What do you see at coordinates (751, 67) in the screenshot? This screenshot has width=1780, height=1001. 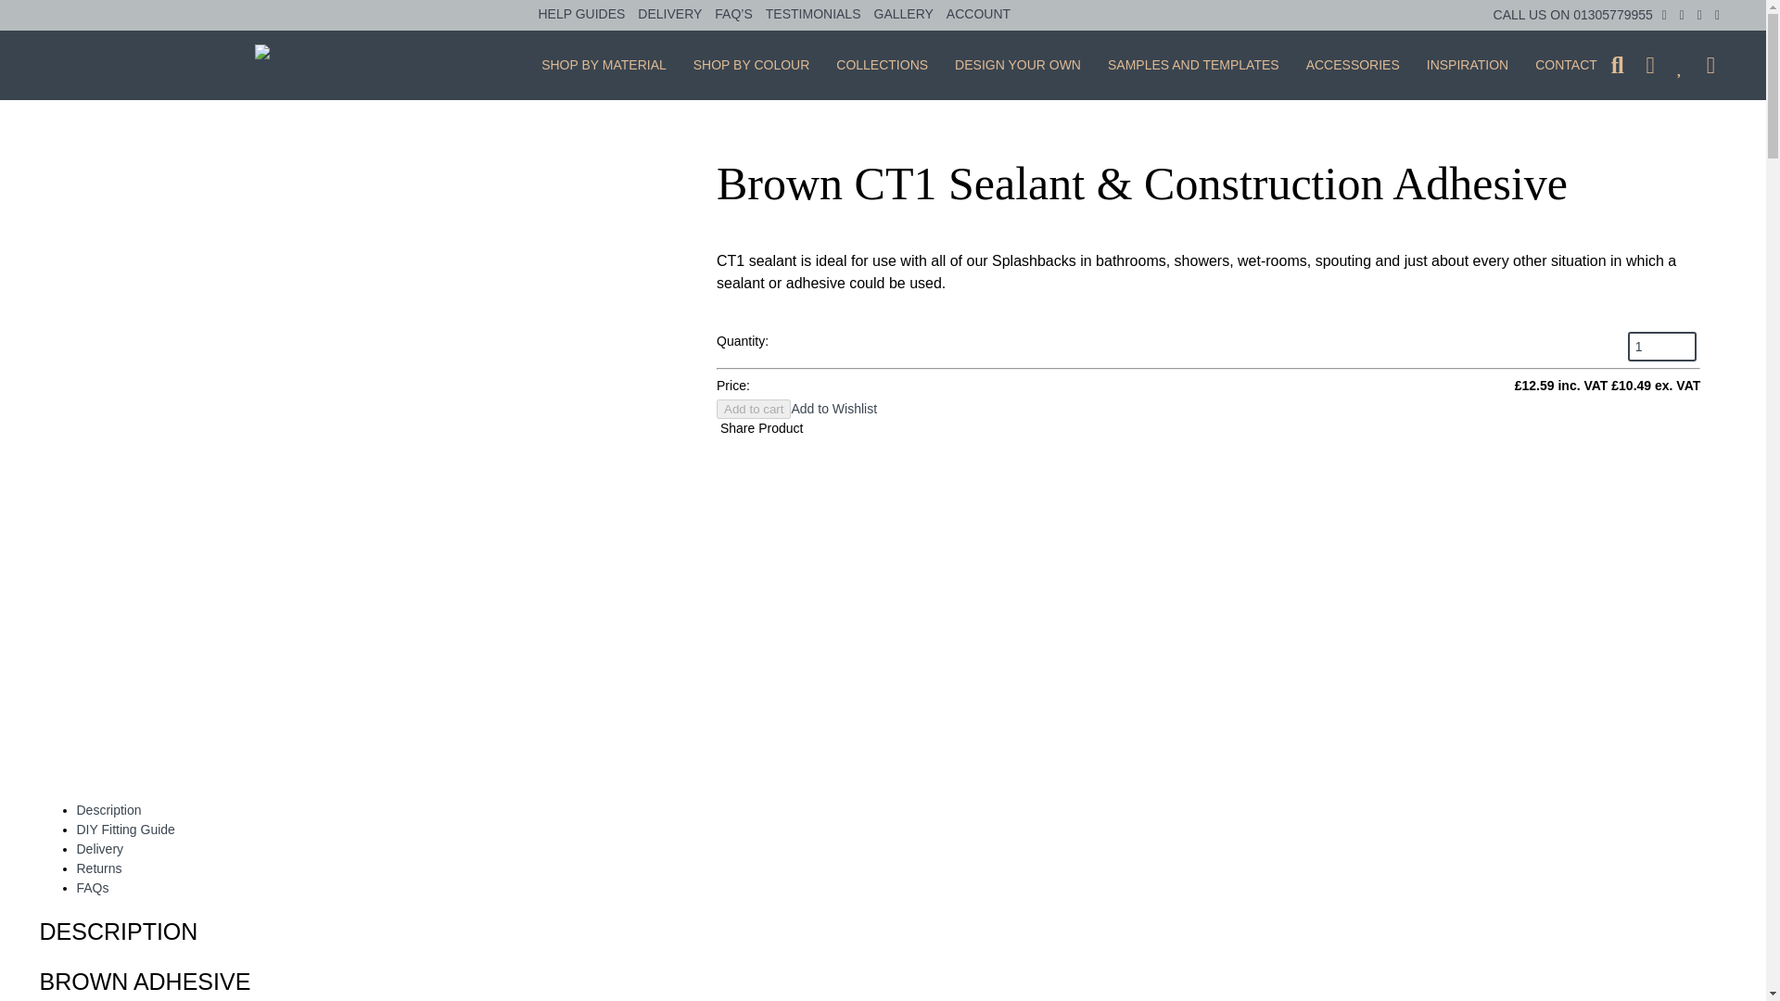 I see `SHOP BY COLOUR` at bounding box center [751, 67].